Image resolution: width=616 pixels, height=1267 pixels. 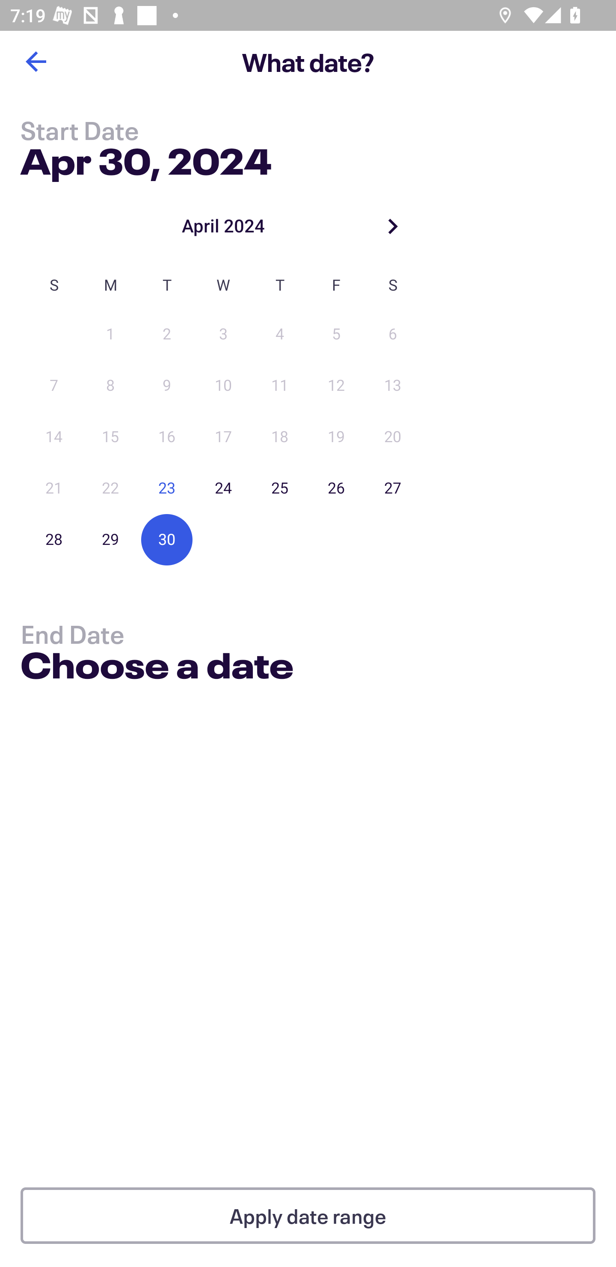 I want to click on 25 25 April 2024, so click(x=280, y=488).